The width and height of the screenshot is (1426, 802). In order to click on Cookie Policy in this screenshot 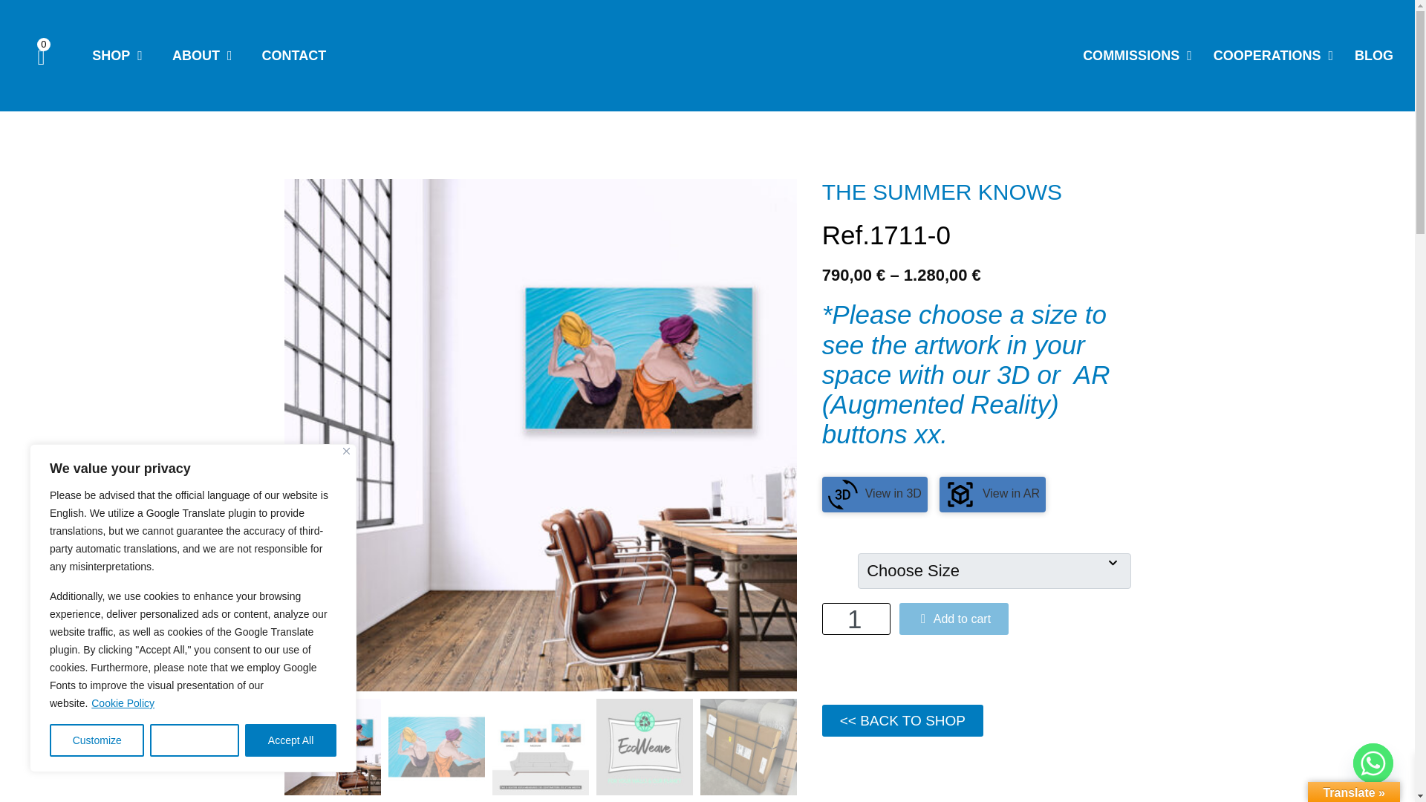, I will do `click(123, 702)`.